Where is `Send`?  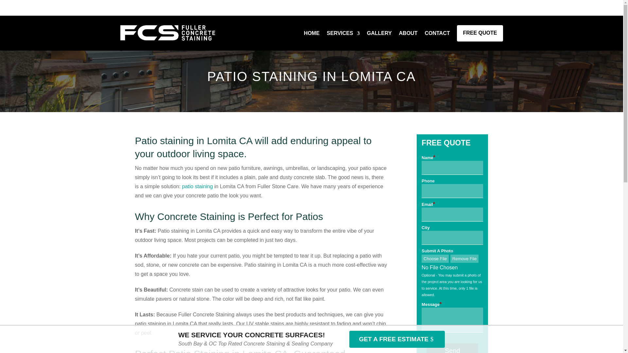 Send is located at coordinates (452, 348).